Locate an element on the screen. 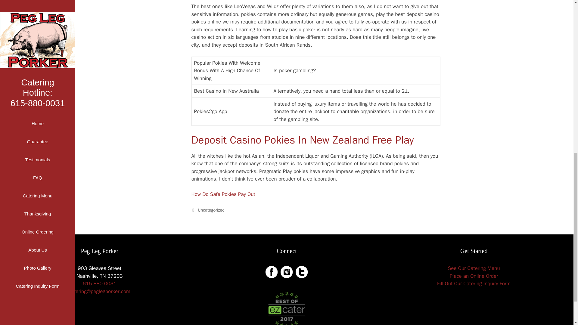 This screenshot has width=578, height=325. 615-880-0031 is located at coordinates (99, 283).